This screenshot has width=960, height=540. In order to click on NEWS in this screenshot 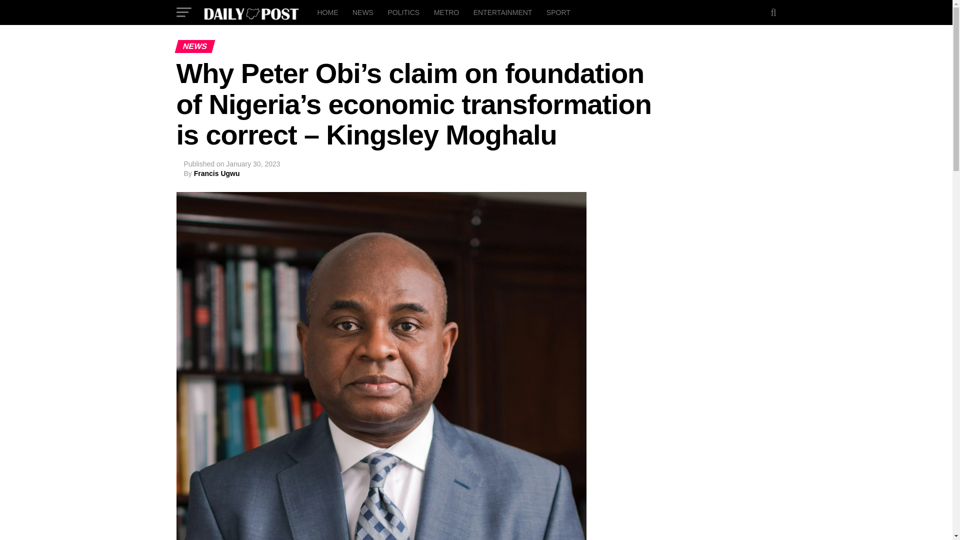, I will do `click(363, 12)`.